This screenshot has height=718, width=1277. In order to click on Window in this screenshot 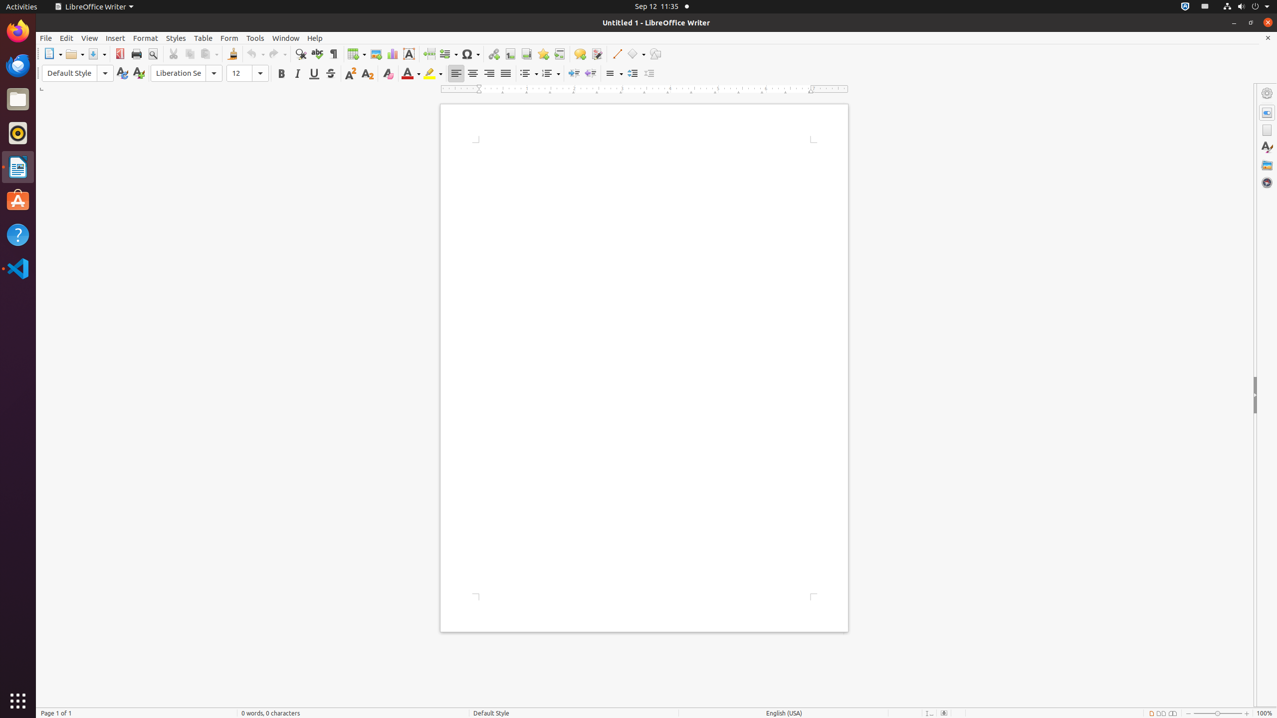, I will do `click(286, 38)`.